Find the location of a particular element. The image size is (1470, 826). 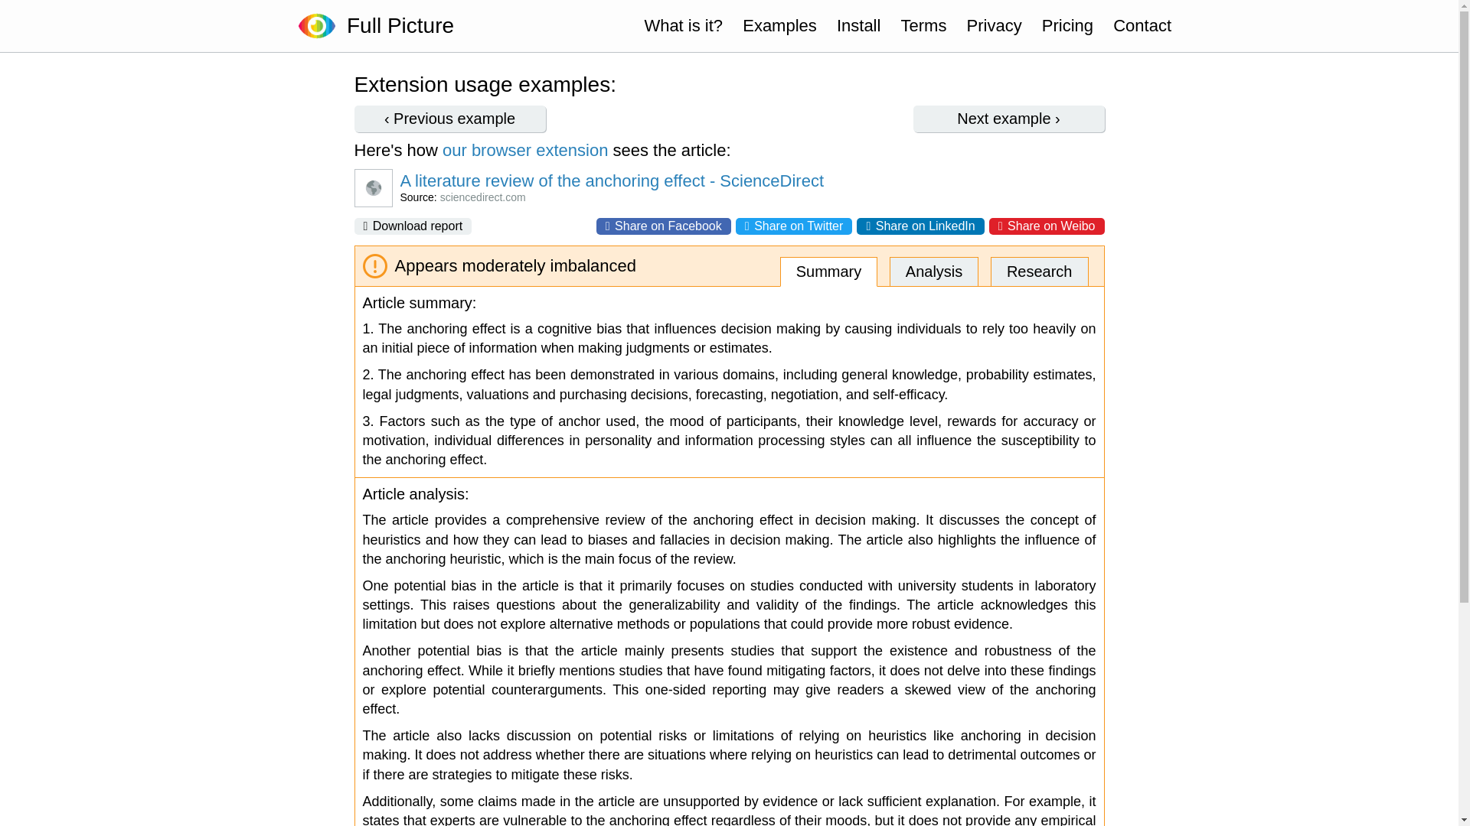

our browser extension is located at coordinates (525, 150).